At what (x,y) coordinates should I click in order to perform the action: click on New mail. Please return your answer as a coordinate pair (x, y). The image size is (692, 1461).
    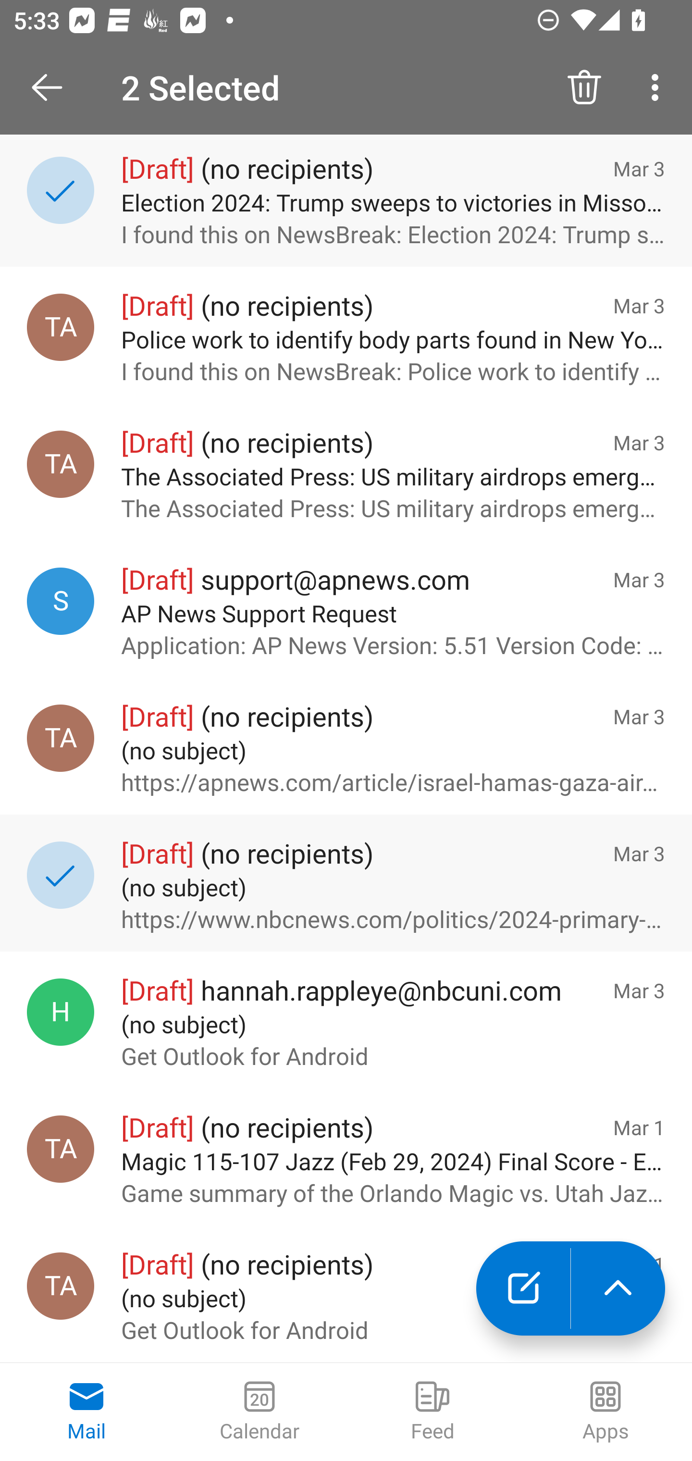
    Looking at the image, I should click on (523, 1288).